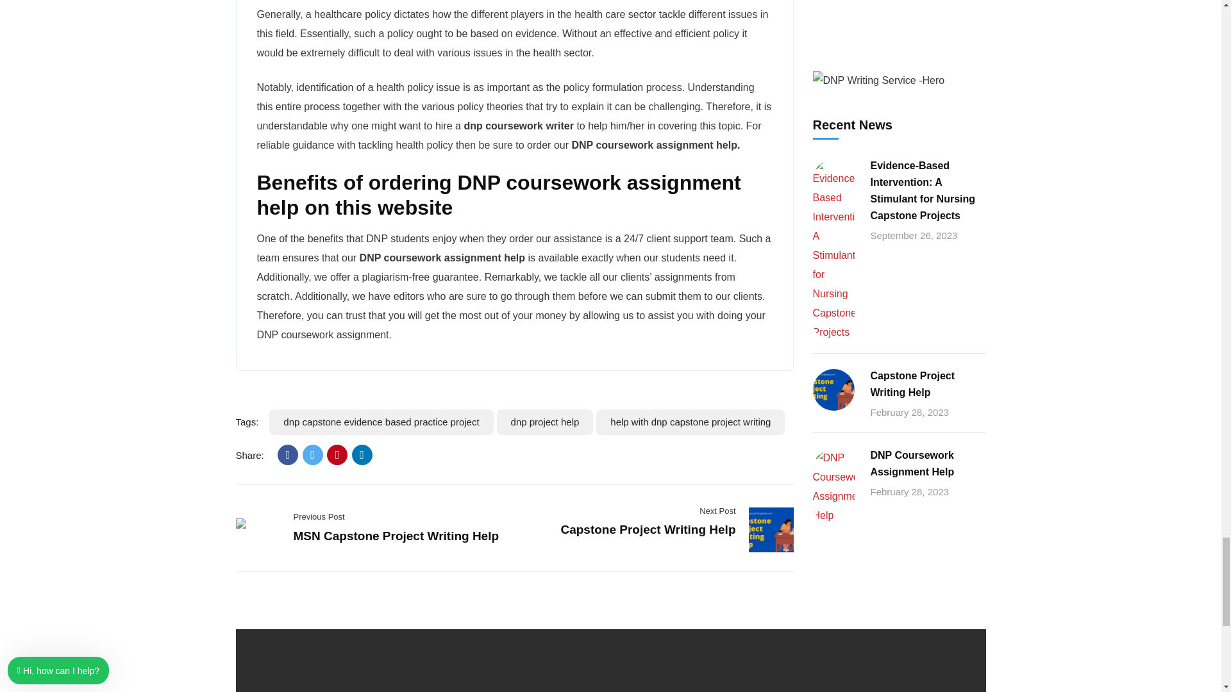 The height and width of the screenshot is (692, 1231). Describe the element at coordinates (362, 455) in the screenshot. I see `LinkedIn` at that location.